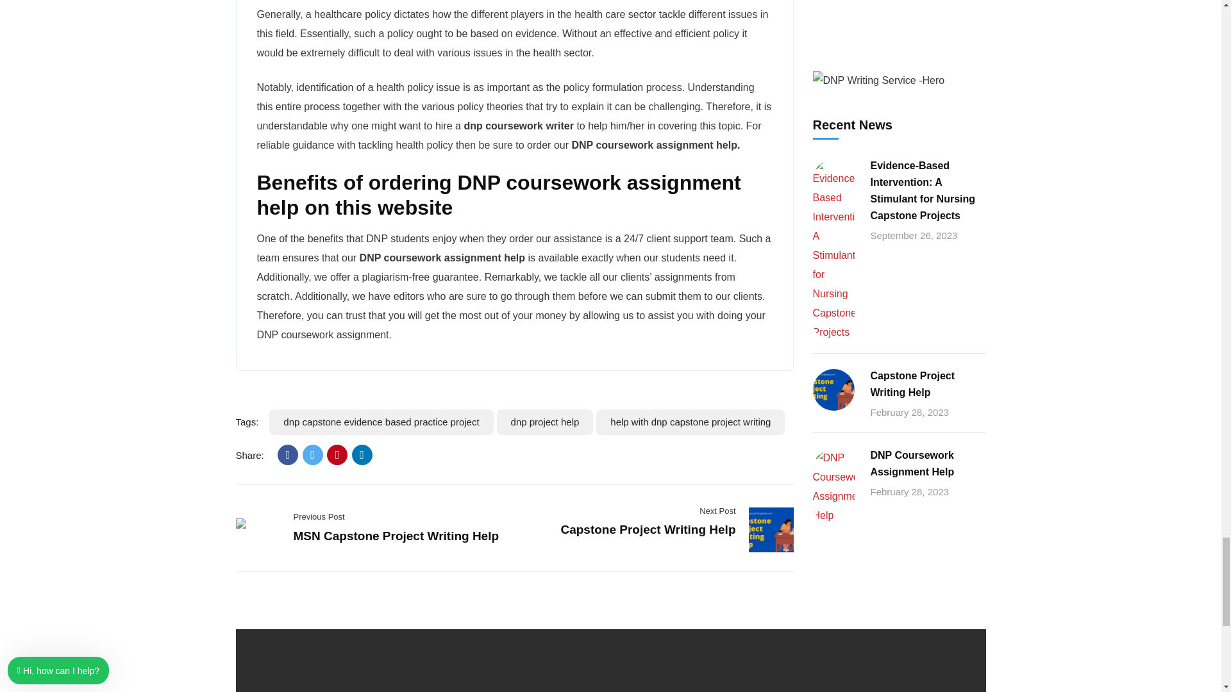 The height and width of the screenshot is (692, 1231). Describe the element at coordinates (362, 455) in the screenshot. I see `LinkedIn` at that location.